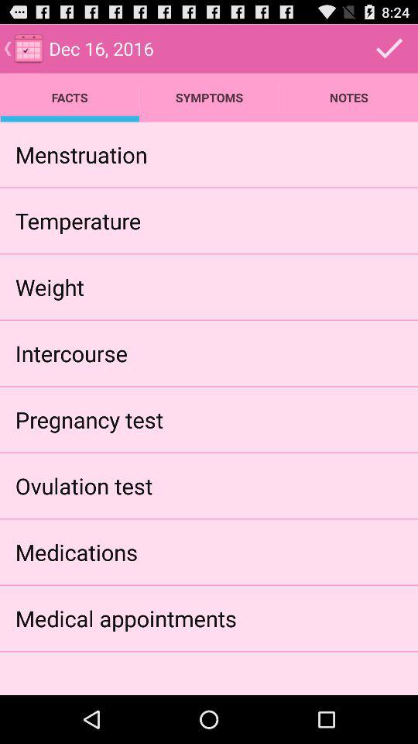 This screenshot has width=418, height=744. Describe the element at coordinates (71, 353) in the screenshot. I see `jump to intercourse app` at that location.